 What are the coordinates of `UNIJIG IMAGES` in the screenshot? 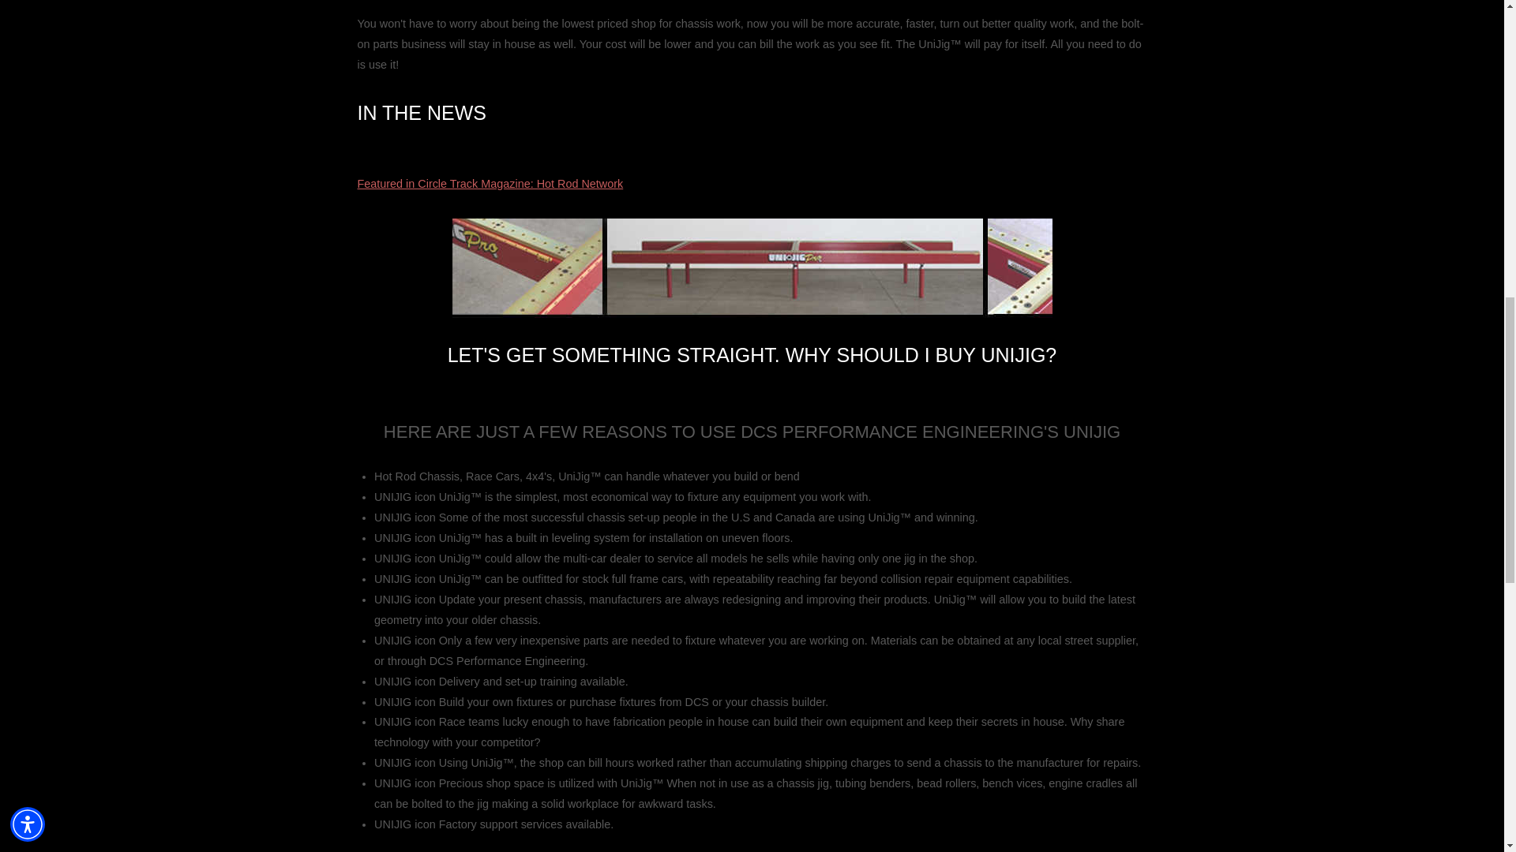 It's located at (752, 267).